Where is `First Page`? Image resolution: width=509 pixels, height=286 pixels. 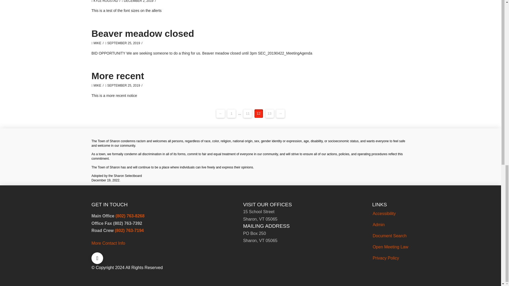 First Page is located at coordinates (231, 113).